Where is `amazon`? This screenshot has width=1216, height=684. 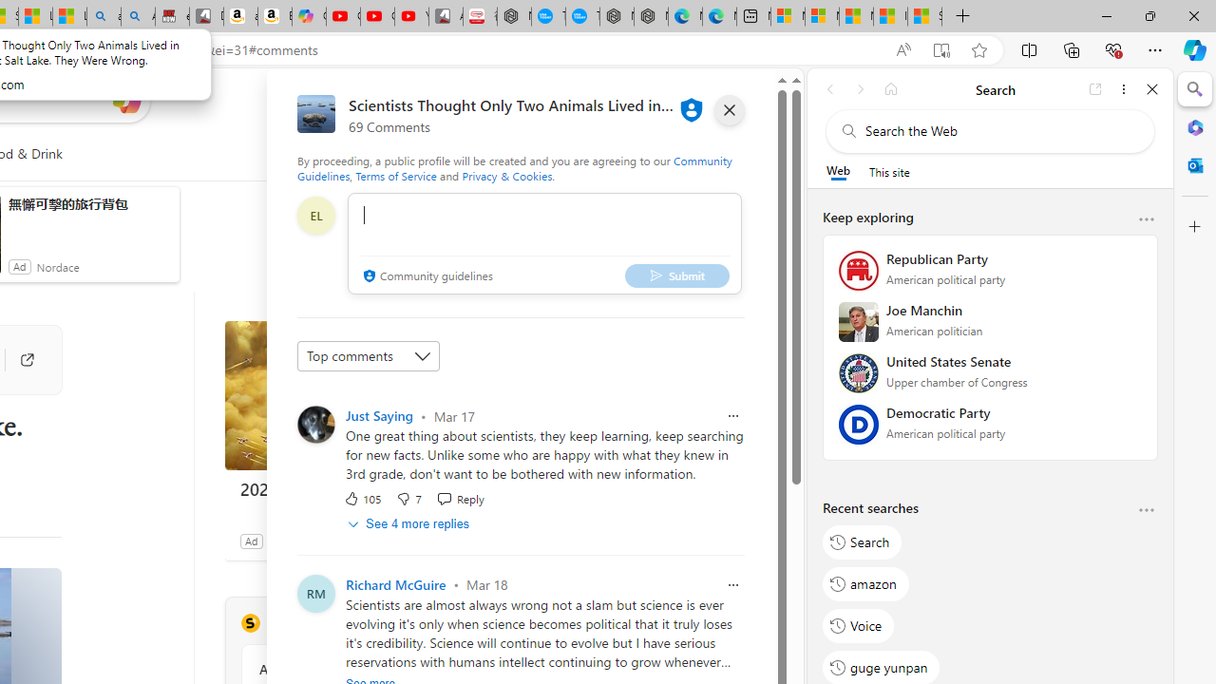
amazon is located at coordinates (866, 583).